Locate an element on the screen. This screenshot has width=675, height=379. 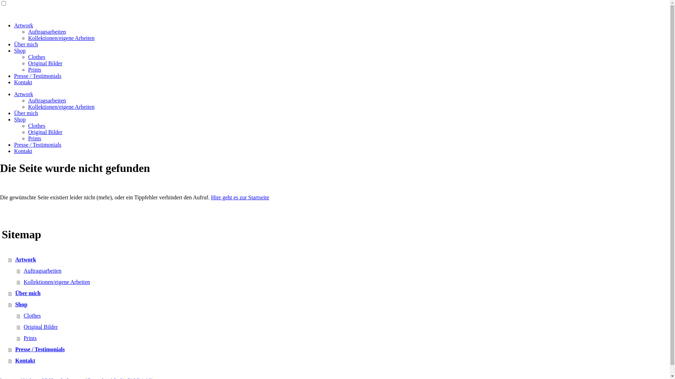
Prints is located at coordinates (34, 138).